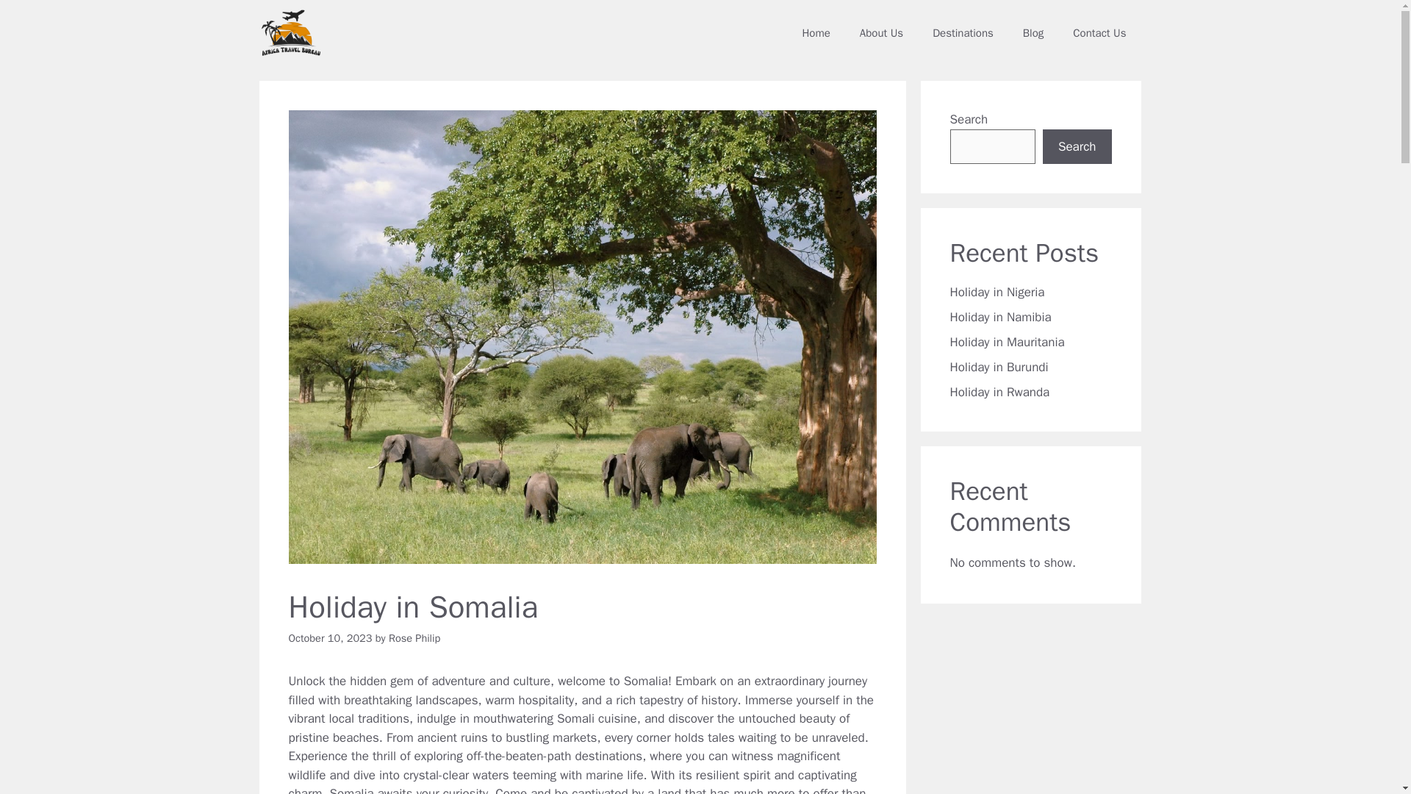  What do you see at coordinates (1099, 32) in the screenshot?
I see `Contact Us` at bounding box center [1099, 32].